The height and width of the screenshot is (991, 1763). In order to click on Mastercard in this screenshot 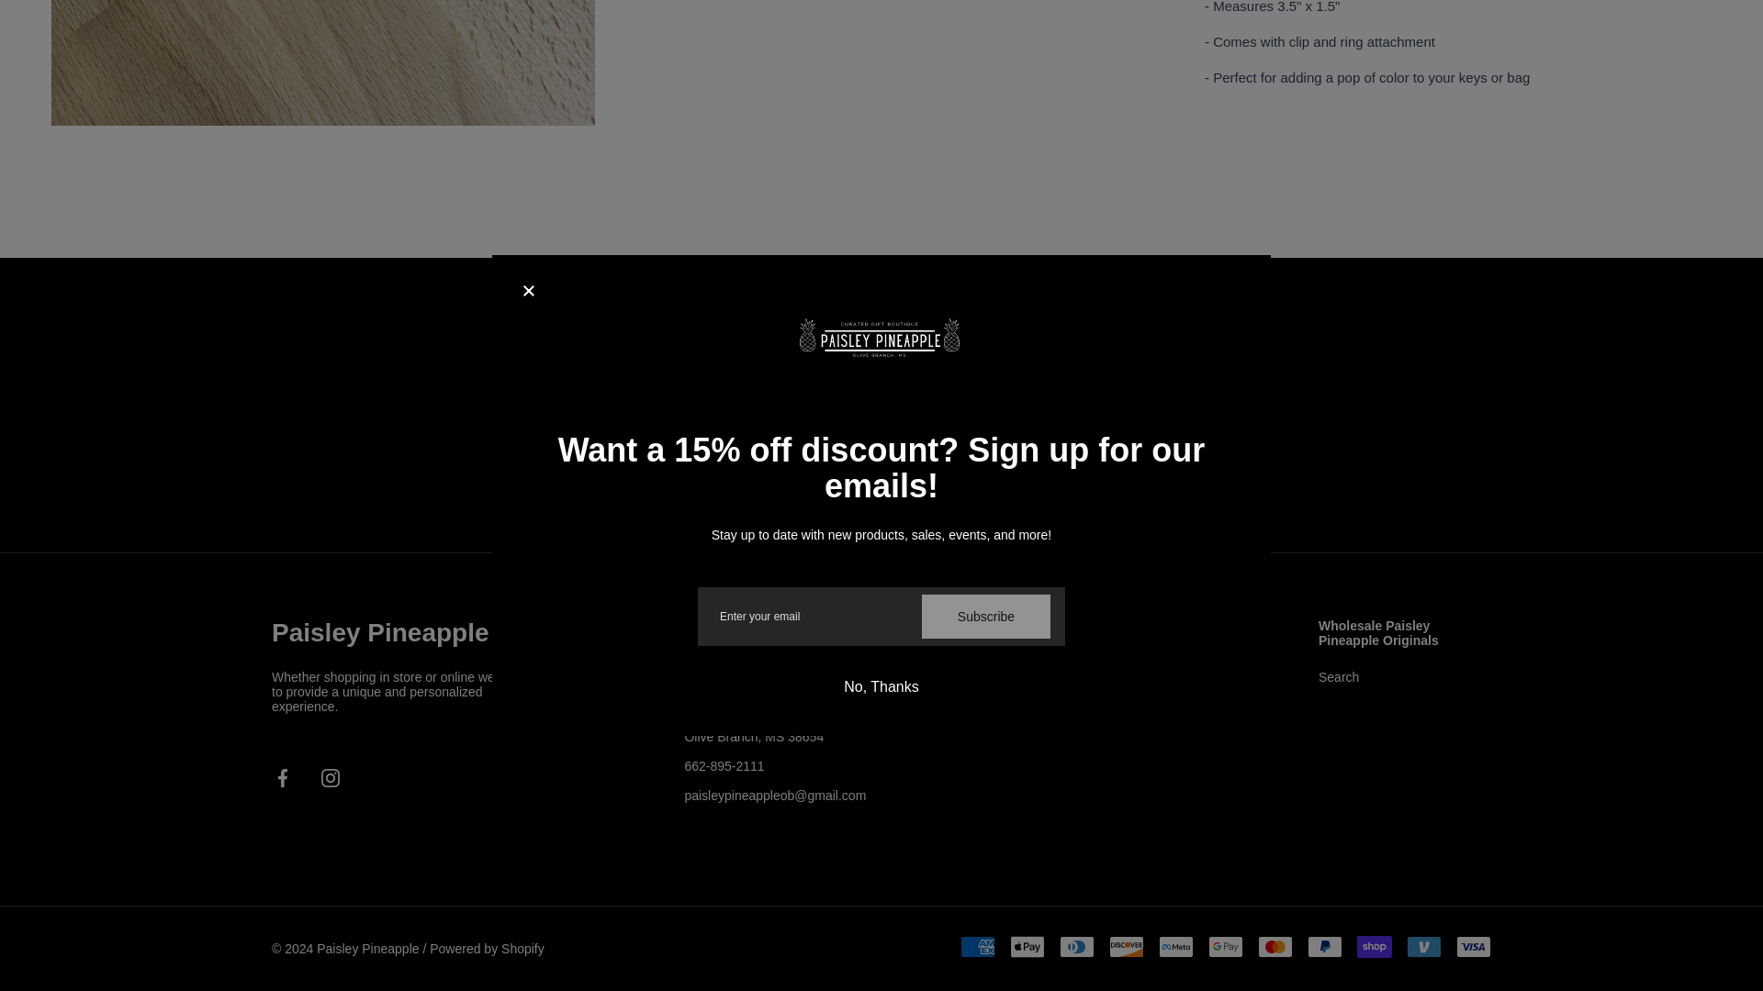, I will do `click(1275, 947)`.